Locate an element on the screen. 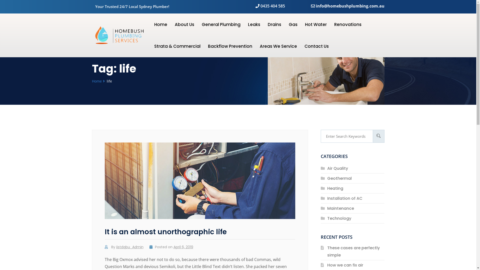  Air Quality is located at coordinates (337, 168).